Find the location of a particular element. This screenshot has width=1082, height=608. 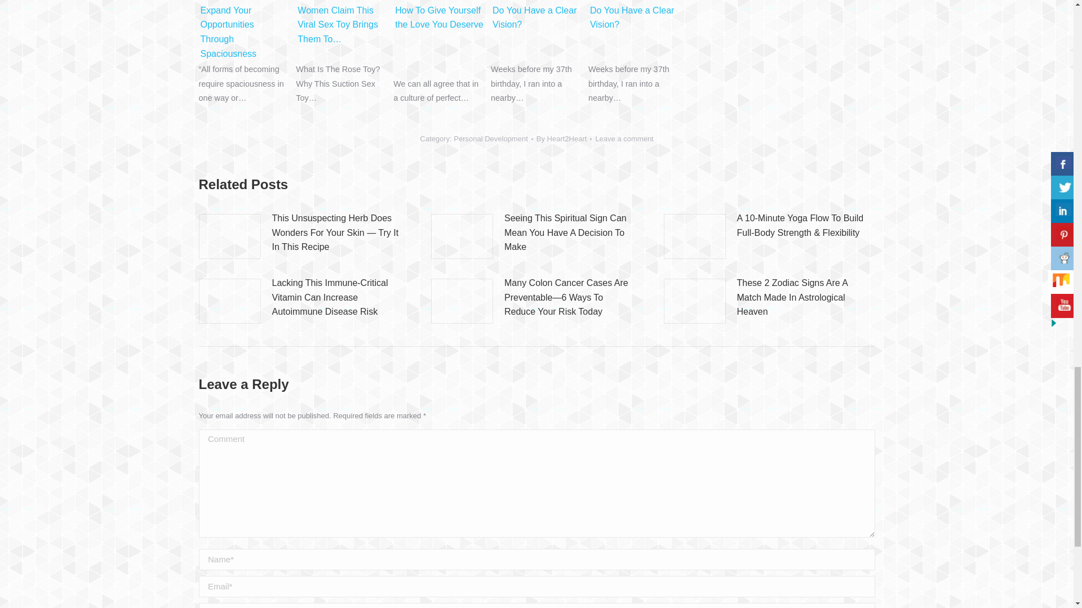

Expand Your Opportunities Through Spaciousness is located at coordinates (245, 2).